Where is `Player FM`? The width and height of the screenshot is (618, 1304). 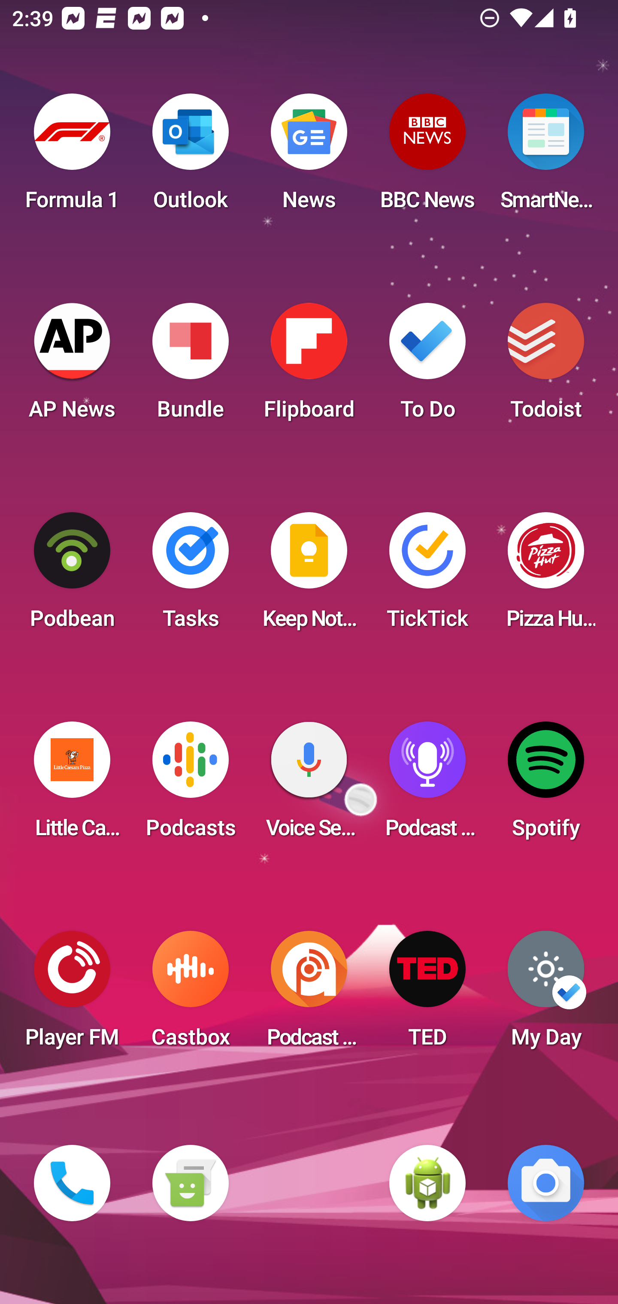 Player FM is located at coordinates (72, 994).